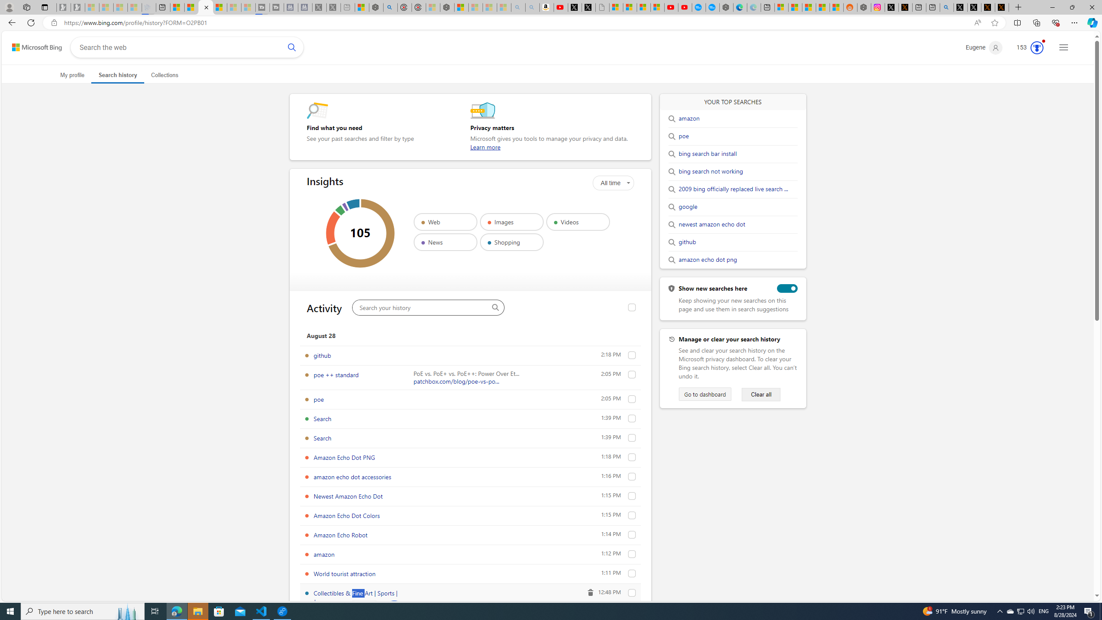 This screenshot has height=620, width=1102. Describe the element at coordinates (628, 183) in the screenshot. I see `Class: dropdown__chevron` at that location.